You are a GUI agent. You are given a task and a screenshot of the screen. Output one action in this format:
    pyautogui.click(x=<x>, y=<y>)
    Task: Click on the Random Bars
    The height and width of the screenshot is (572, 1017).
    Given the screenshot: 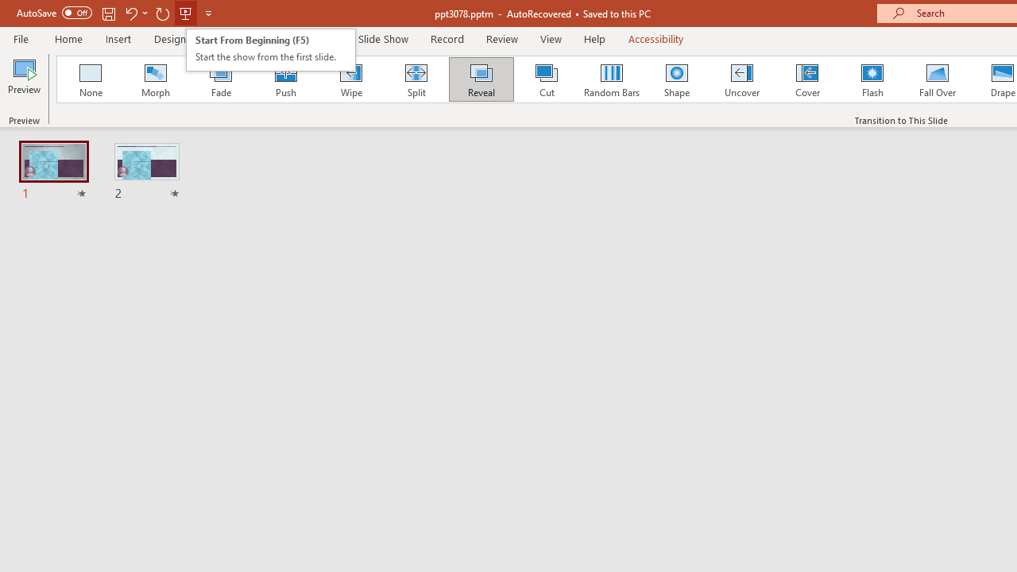 What is the action you would take?
    pyautogui.click(x=612, y=79)
    